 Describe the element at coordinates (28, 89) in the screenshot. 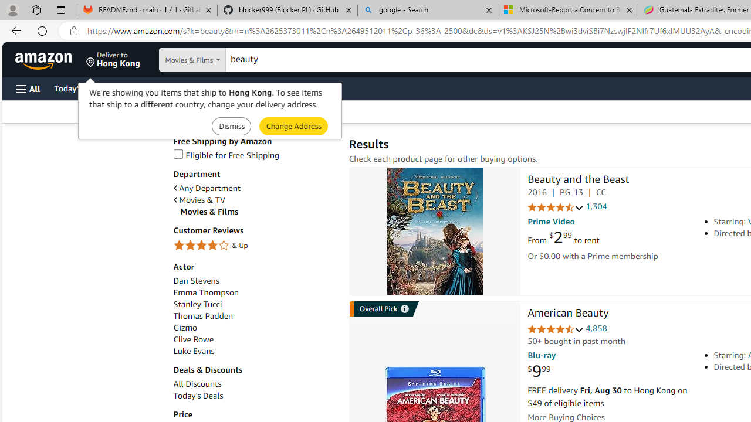

I see `Open Menu` at that location.